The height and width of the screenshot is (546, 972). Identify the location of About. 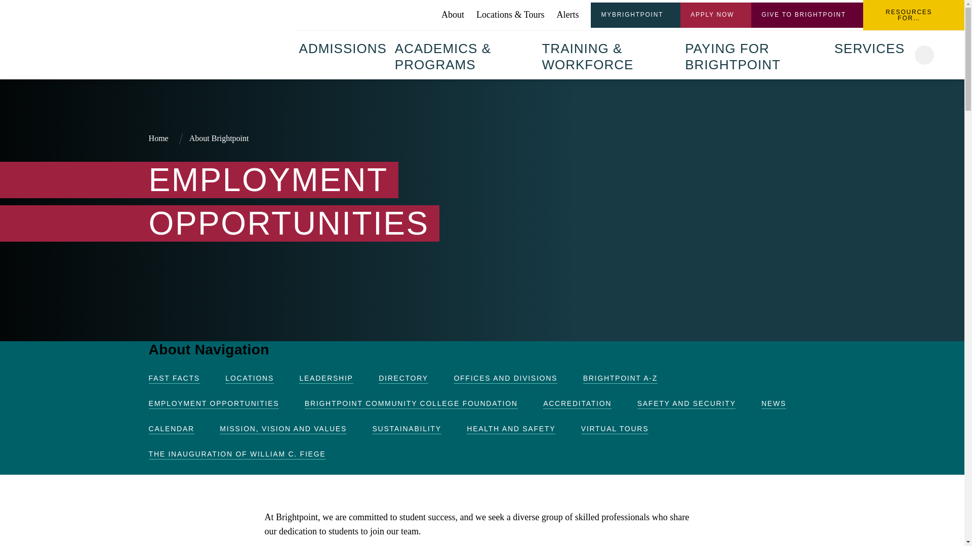
(453, 15).